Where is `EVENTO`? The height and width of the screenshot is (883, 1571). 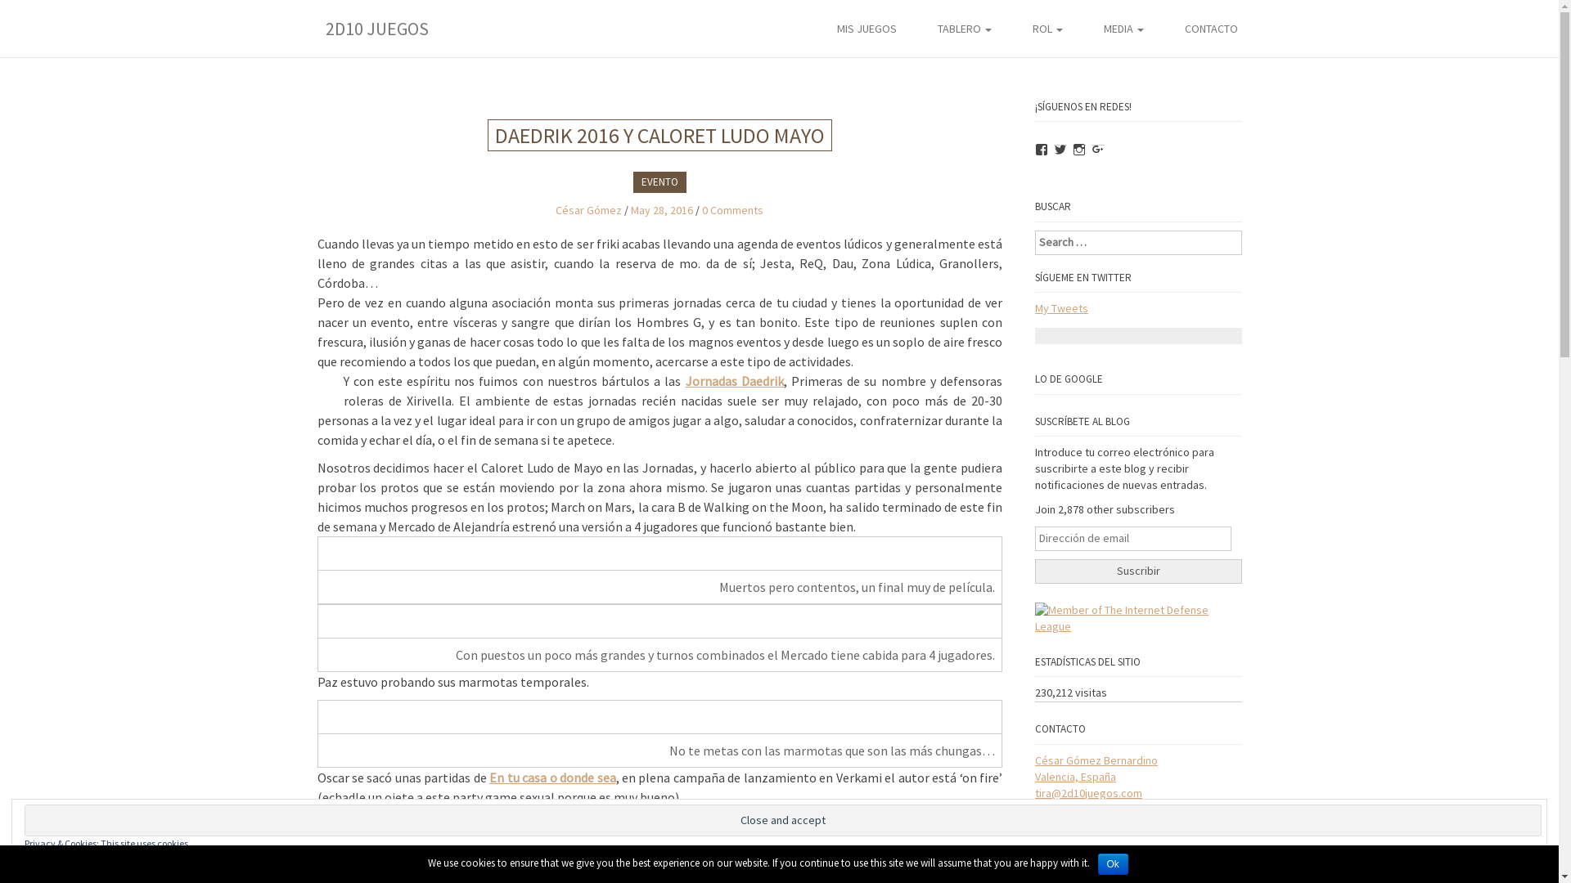 EVENTO is located at coordinates (659, 182).